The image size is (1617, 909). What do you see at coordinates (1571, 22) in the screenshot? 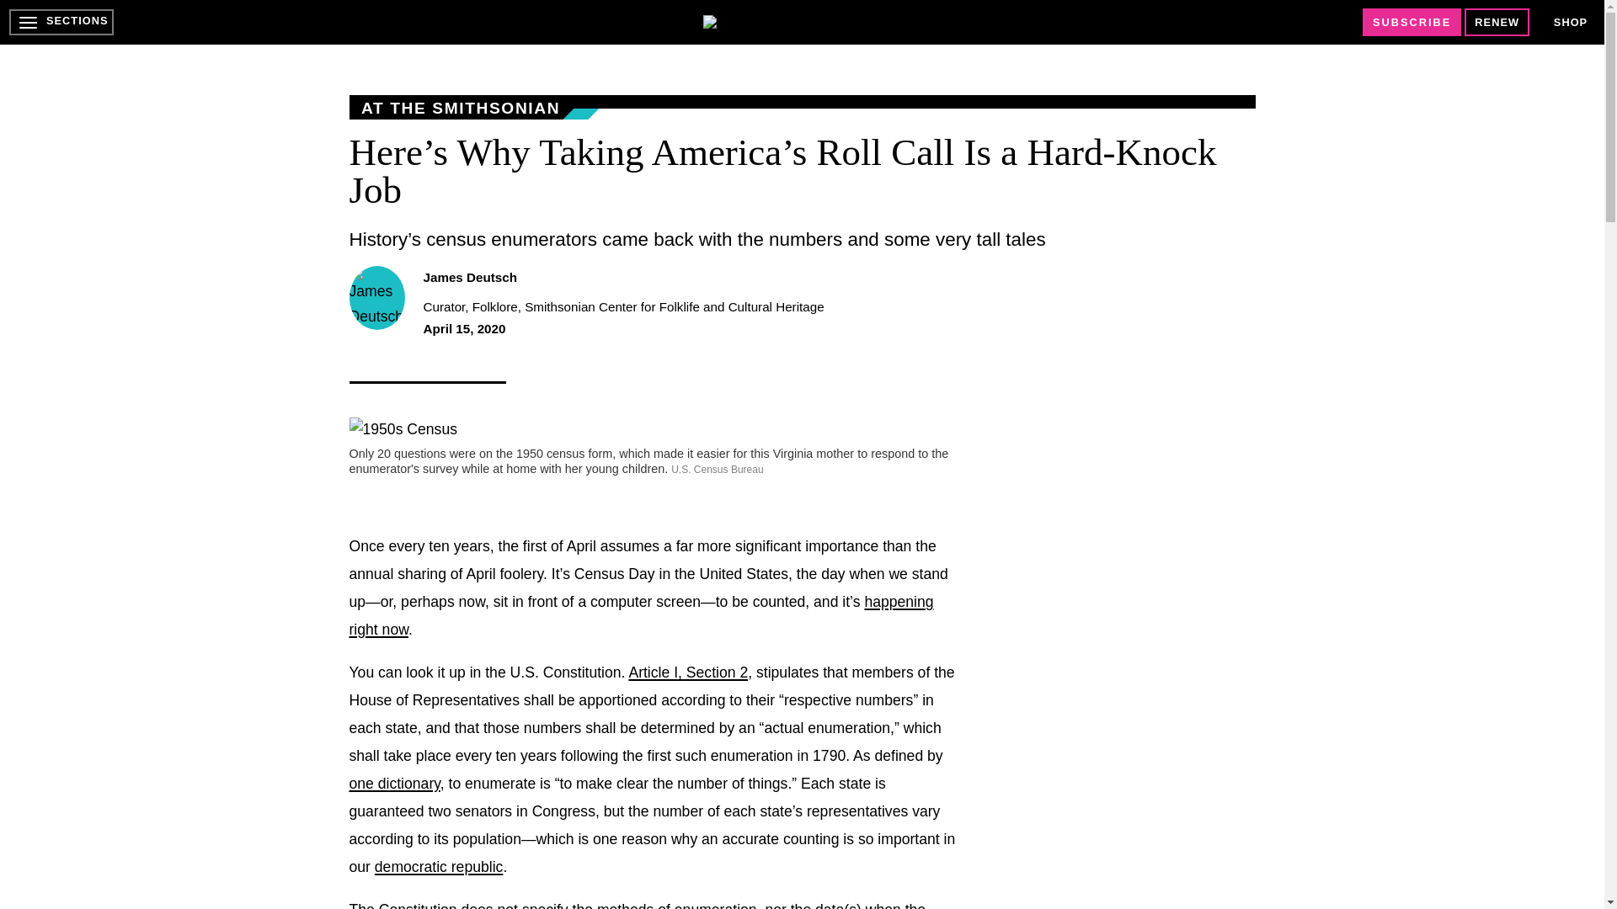
I see `SHOP` at bounding box center [1571, 22].